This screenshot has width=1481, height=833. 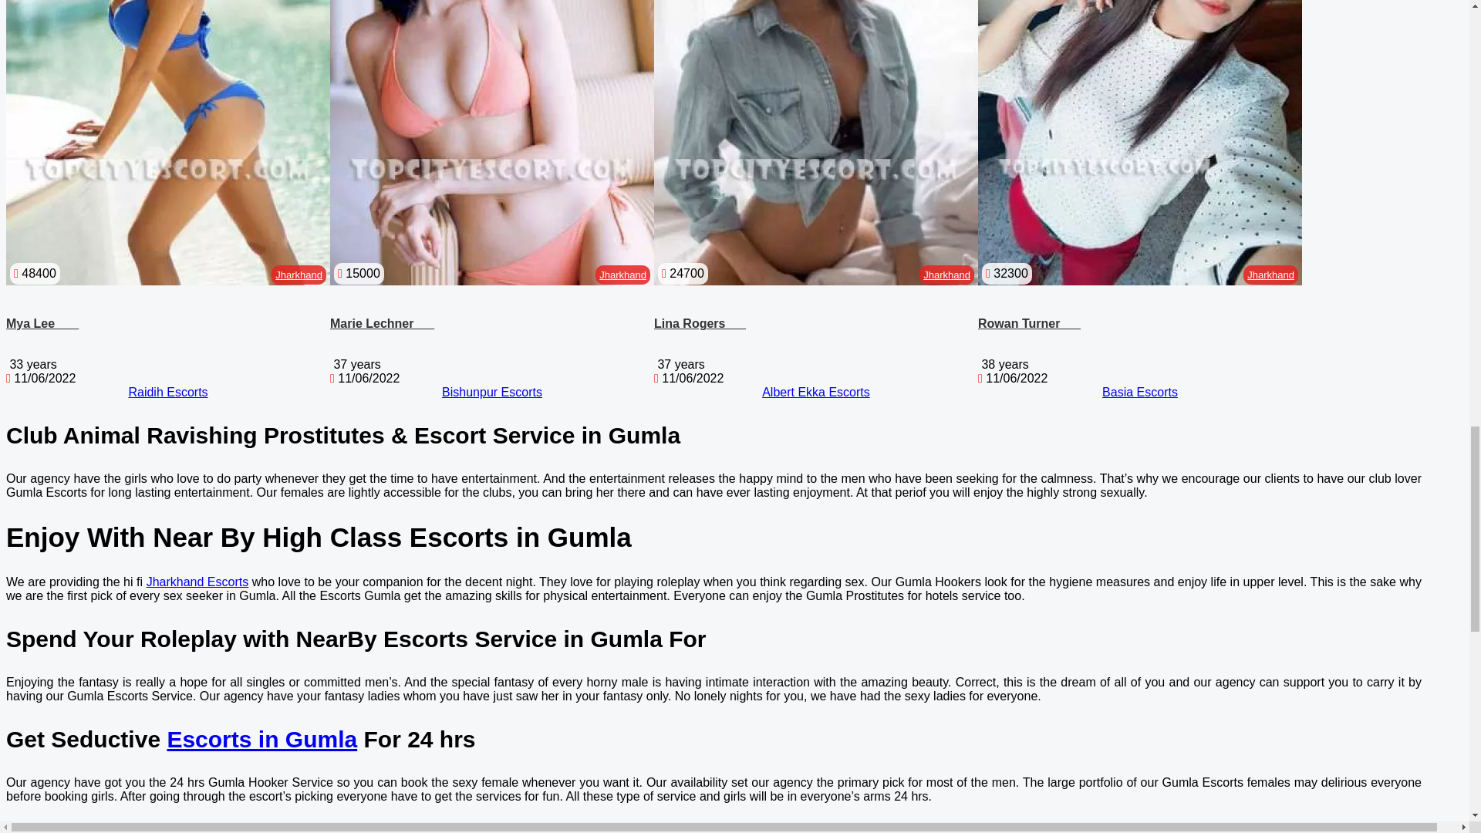 I want to click on Mya Lee, so click(x=42, y=323).